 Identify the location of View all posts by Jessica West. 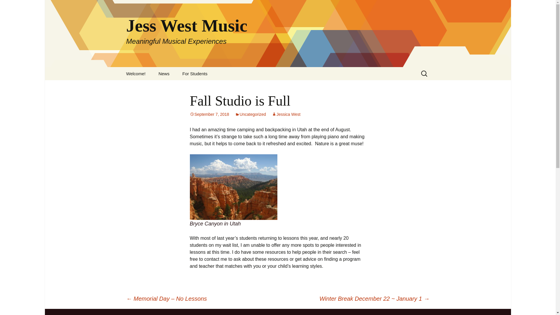
(251, 114).